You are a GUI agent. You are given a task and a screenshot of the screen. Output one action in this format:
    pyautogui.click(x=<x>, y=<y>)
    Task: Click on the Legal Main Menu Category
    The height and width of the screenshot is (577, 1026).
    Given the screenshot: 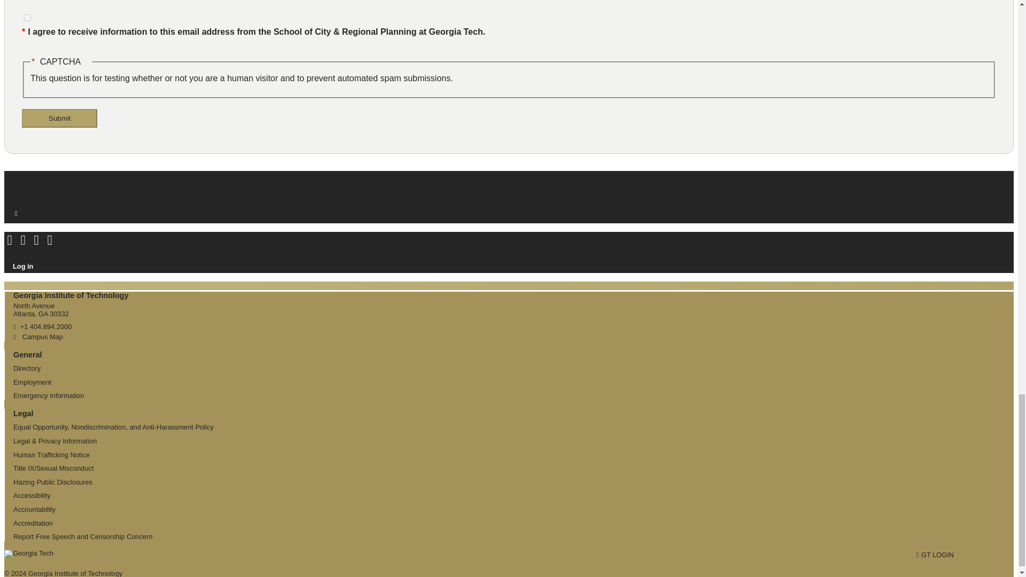 What is the action you would take?
    pyautogui.click(x=24, y=413)
    